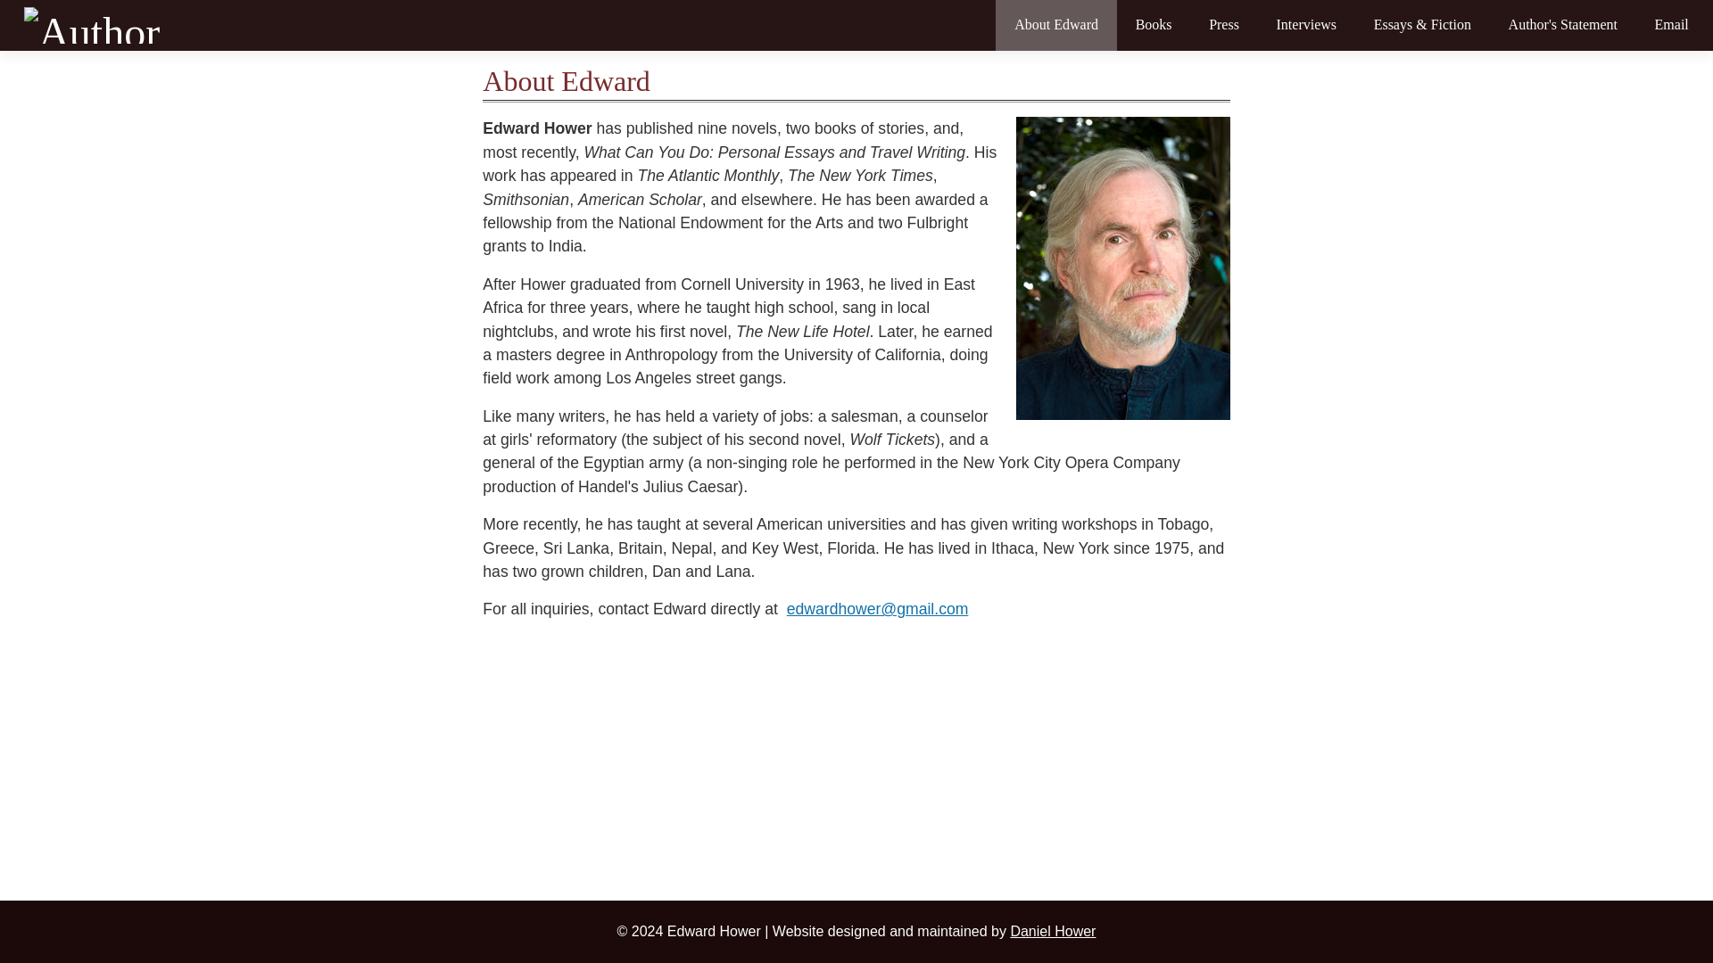 The width and height of the screenshot is (1713, 963). I want to click on About Edward Hower, so click(1056, 25).